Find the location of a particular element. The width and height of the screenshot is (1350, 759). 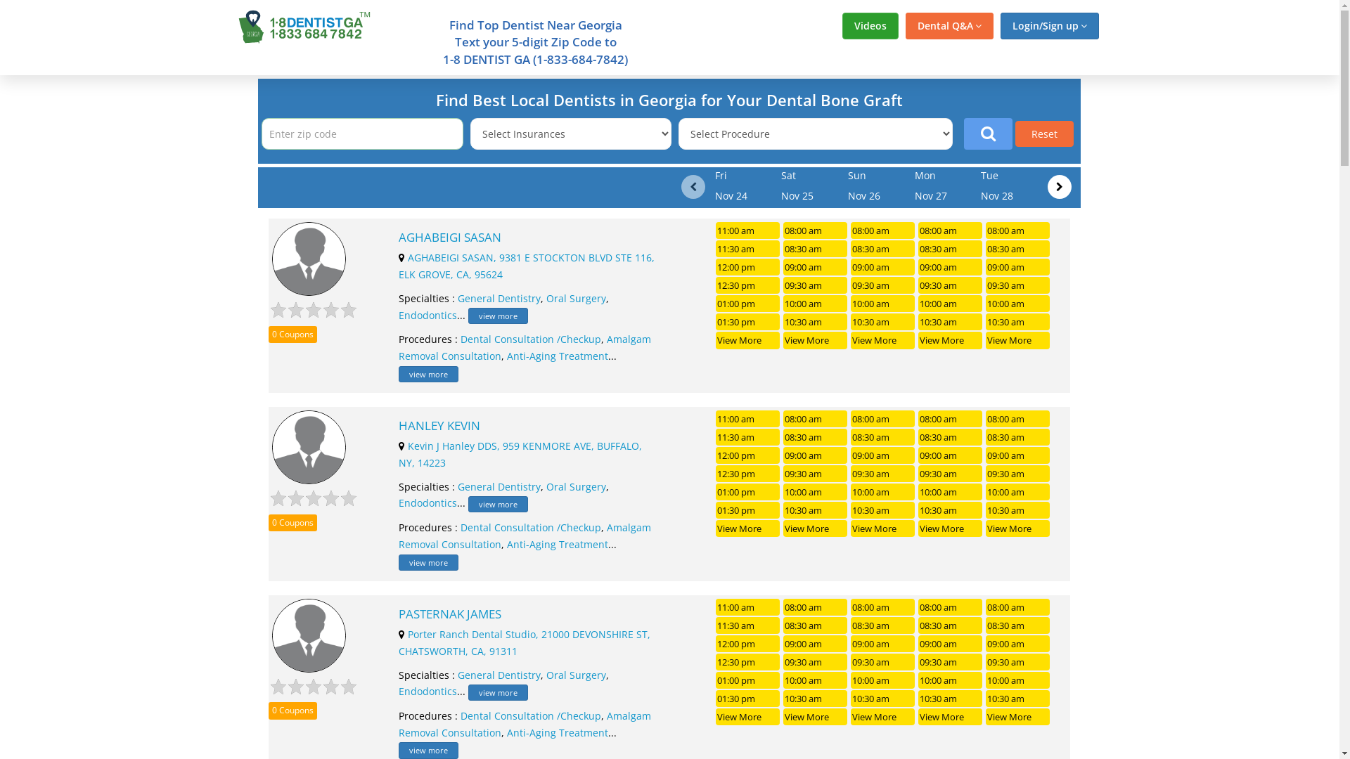

Advertisement is located at coordinates (1219, 286).